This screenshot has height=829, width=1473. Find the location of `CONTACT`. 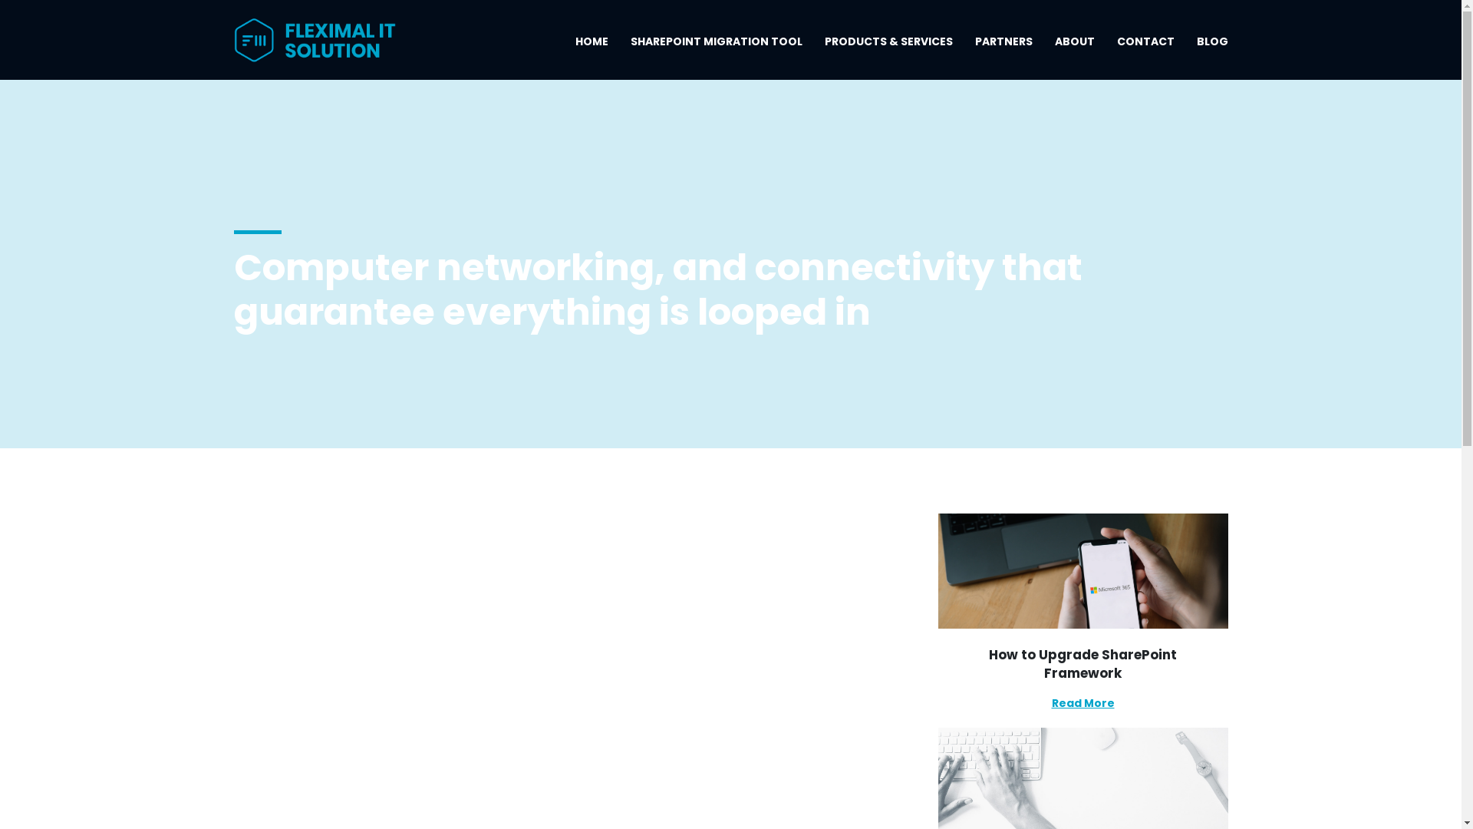

CONTACT is located at coordinates (1146, 48).